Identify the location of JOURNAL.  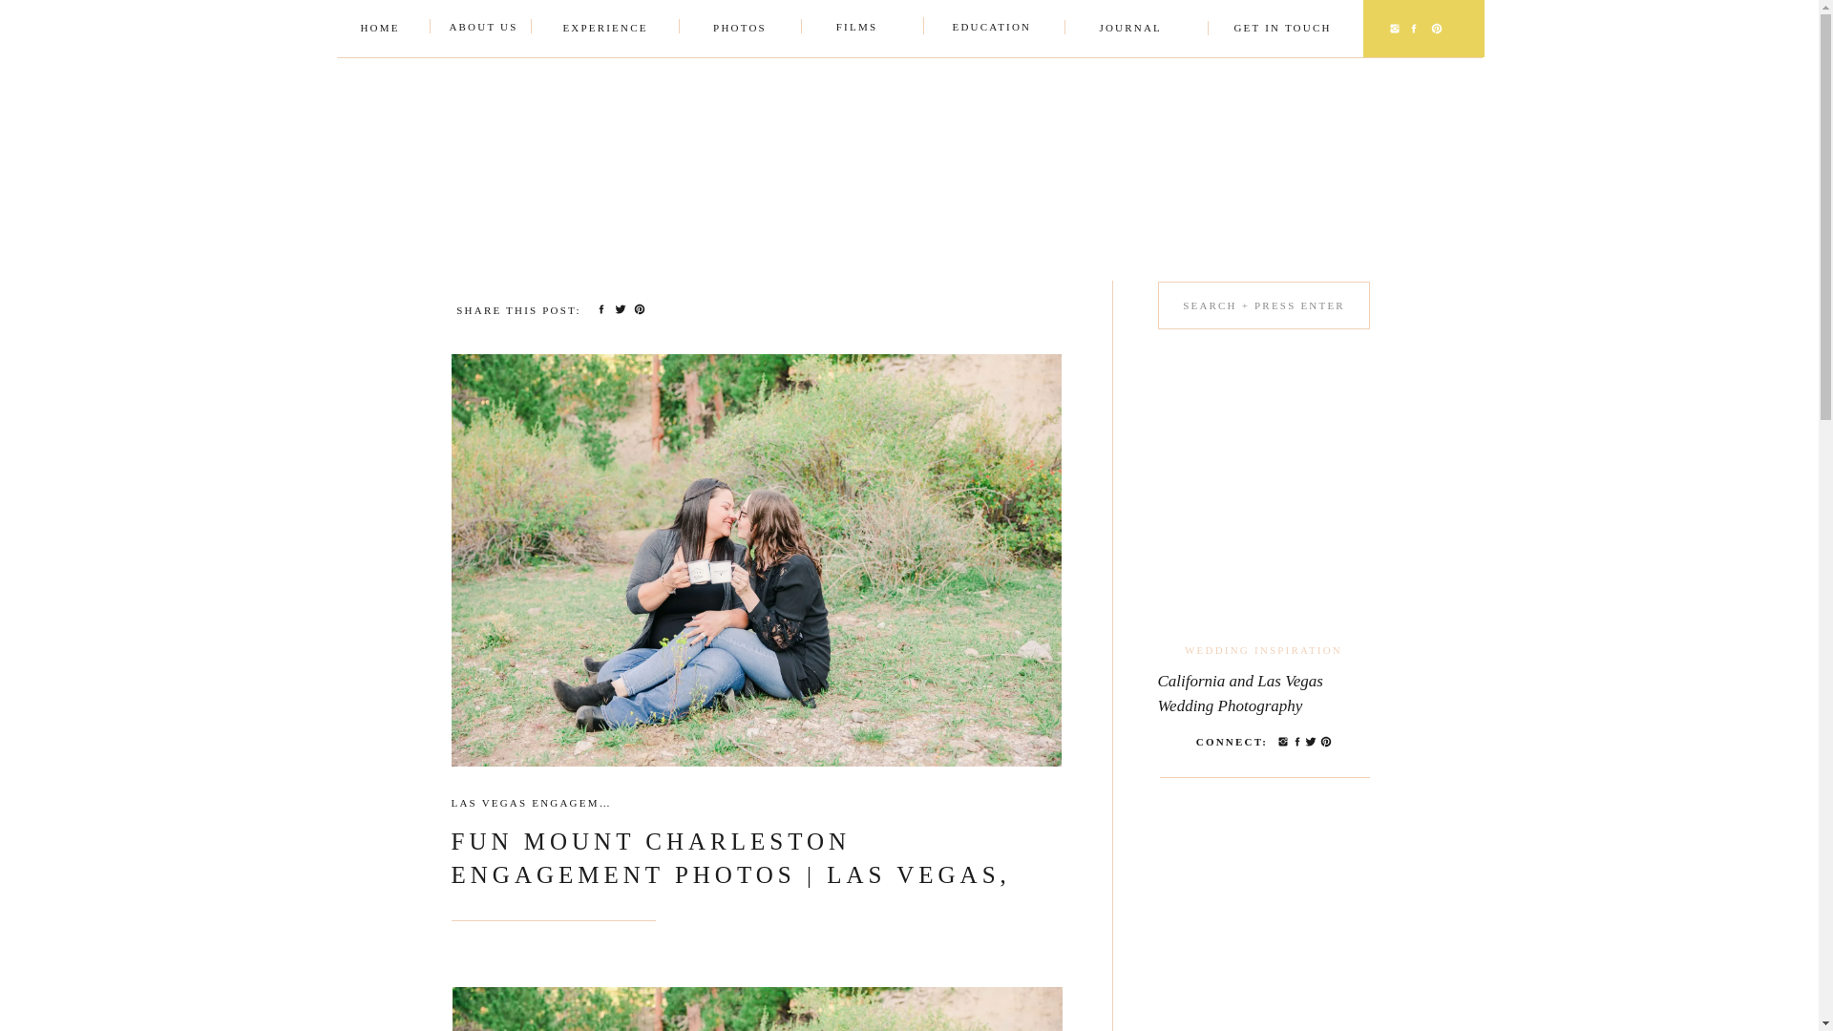
(1130, 29).